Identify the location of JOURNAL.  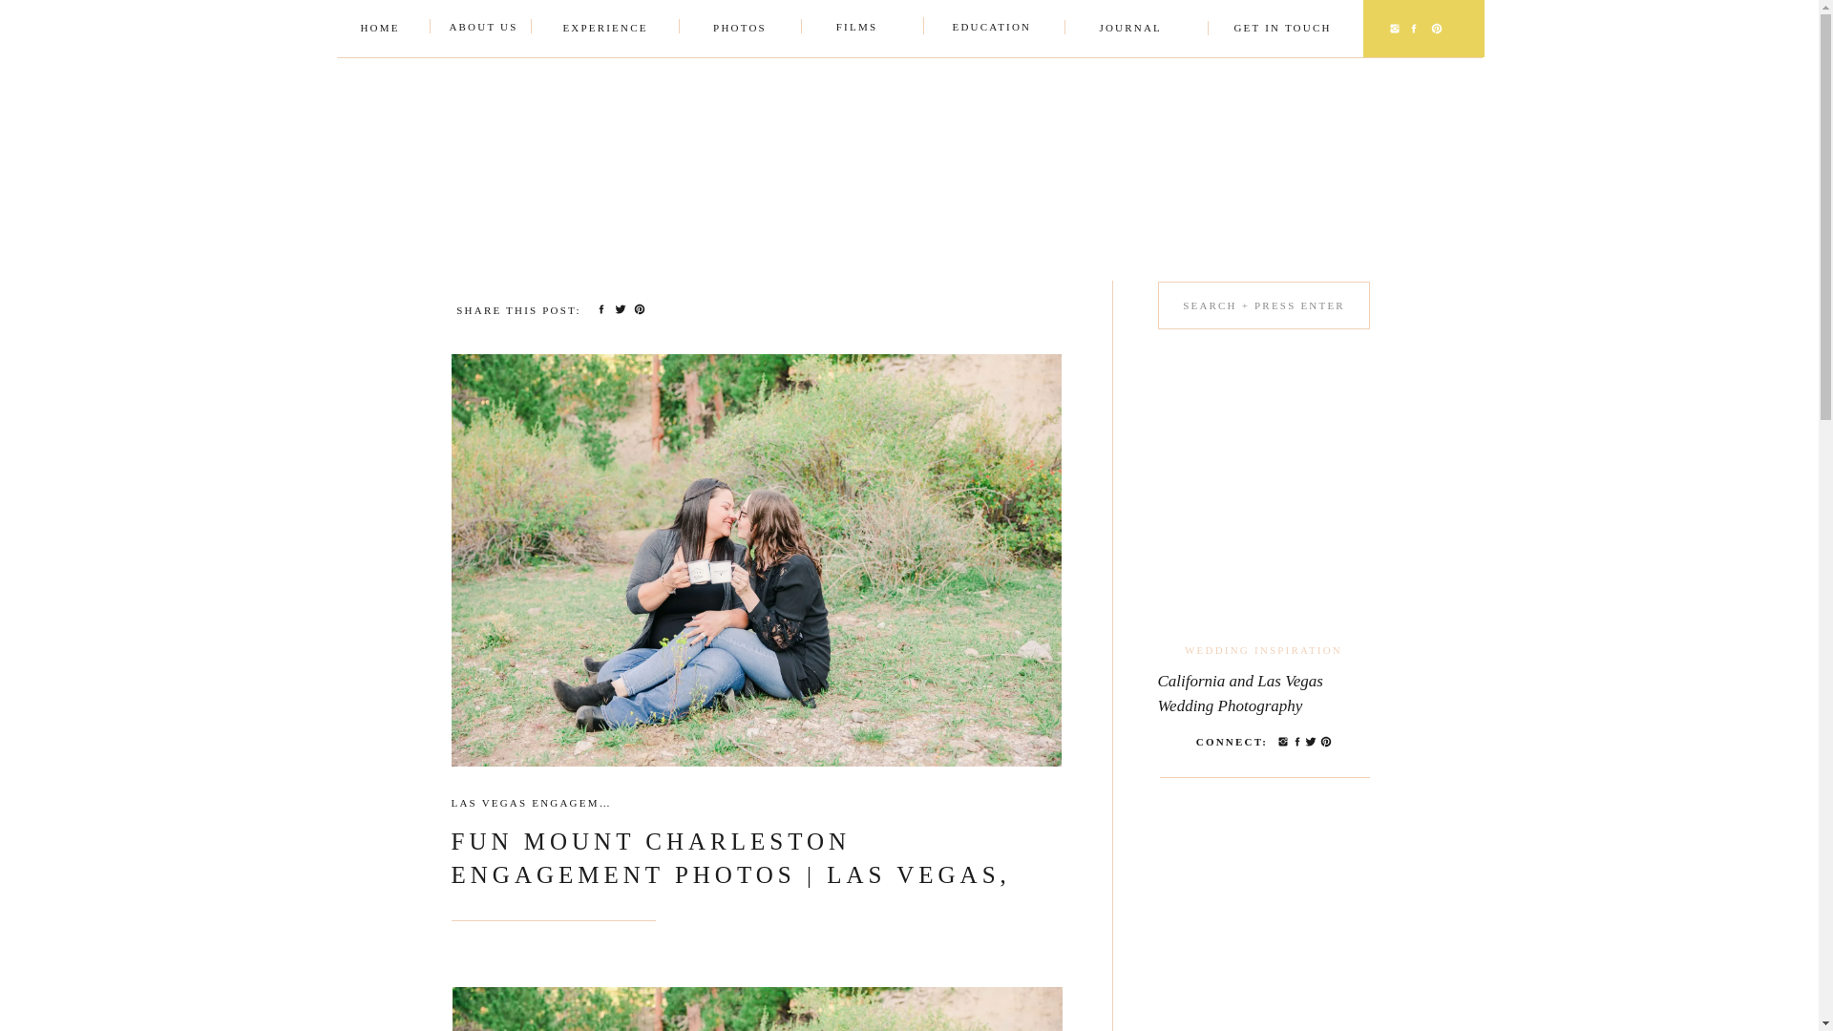
(1130, 29).